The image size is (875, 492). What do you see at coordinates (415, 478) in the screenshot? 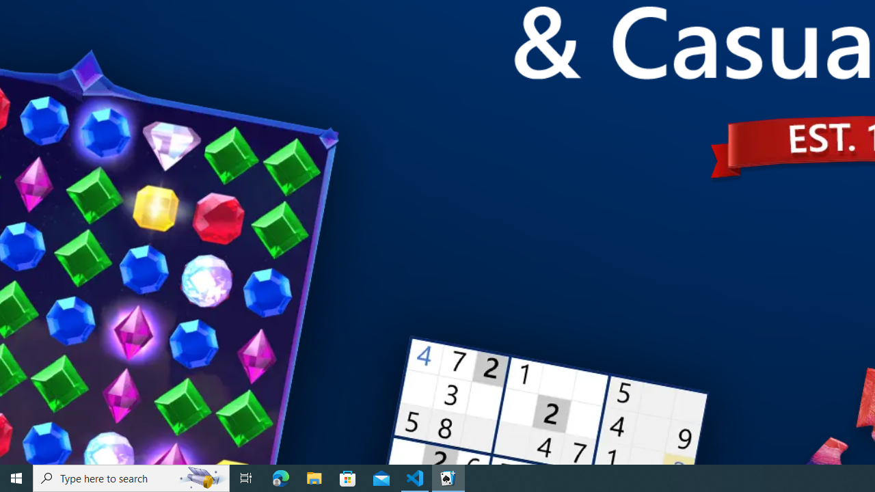
I see `Visual Studio Code - 1 running window` at bounding box center [415, 478].